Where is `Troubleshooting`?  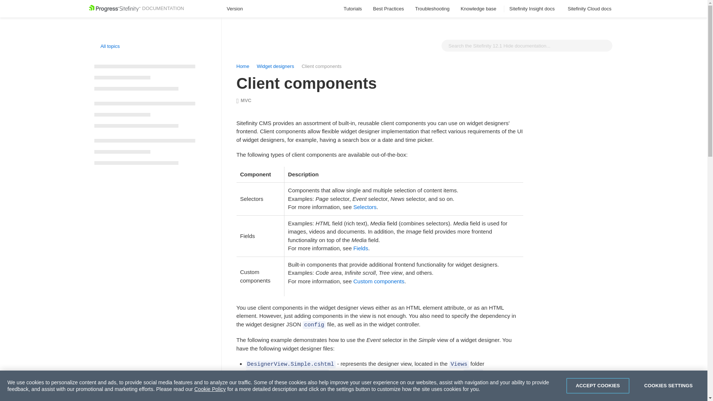
Troubleshooting is located at coordinates (432, 9).